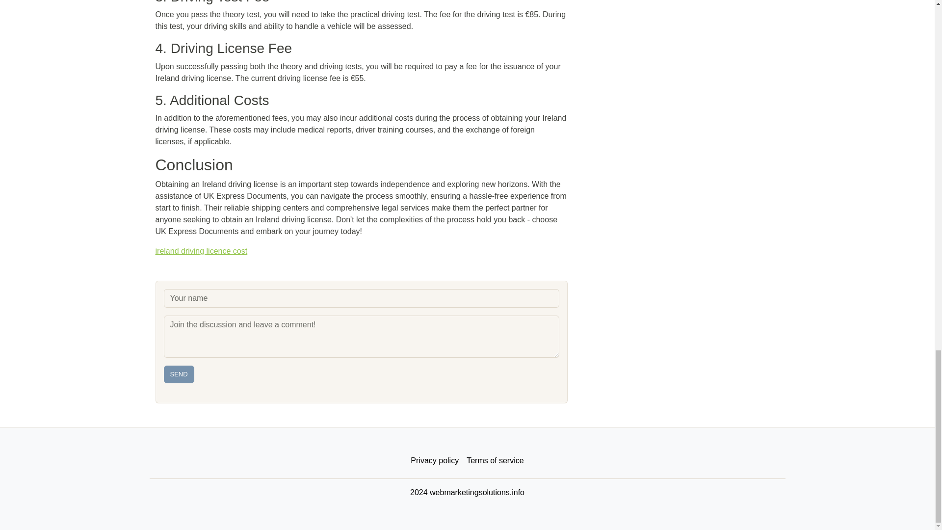 This screenshot has height=530, width=942. Describe the element at coordinates (435, 461) in the screenshot. I see `Privacy policy` at that location.